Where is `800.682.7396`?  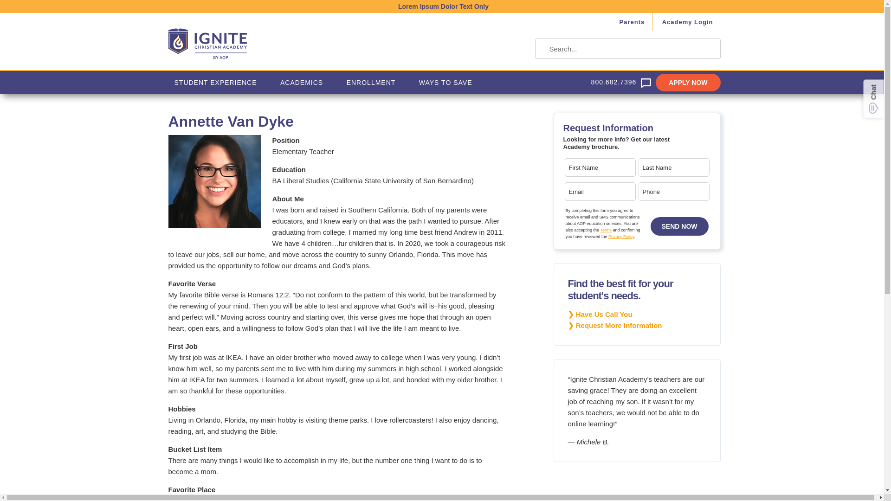 800.682.7396 is located at coordinates (609, 81).